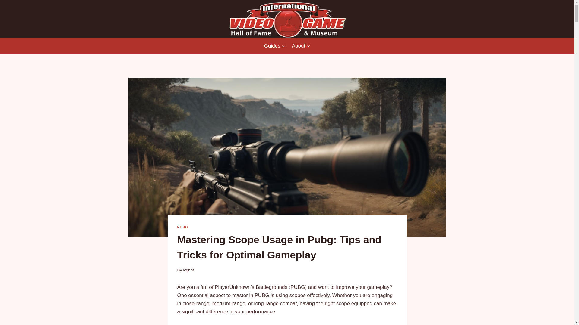  Describe the element at coordinates (188, 270) in the screenshot. I see `ivghof` at that location.